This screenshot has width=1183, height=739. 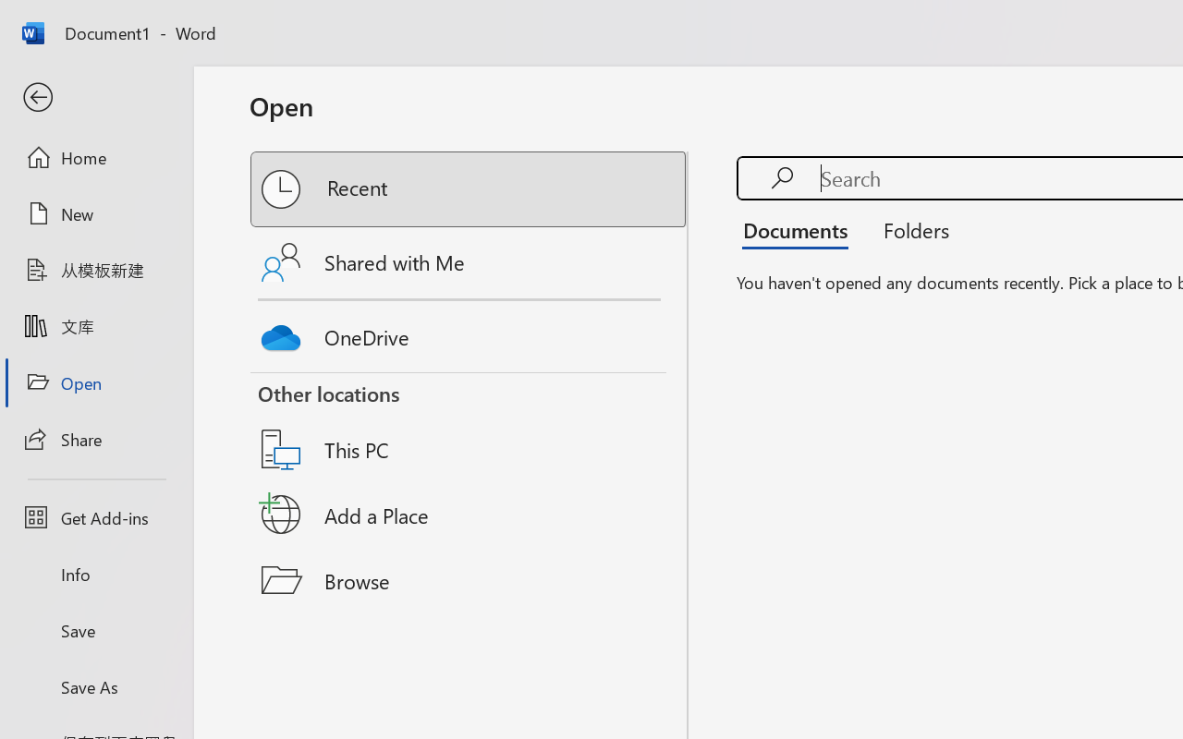 I want to click on Folders, so click(x=909, y=229).